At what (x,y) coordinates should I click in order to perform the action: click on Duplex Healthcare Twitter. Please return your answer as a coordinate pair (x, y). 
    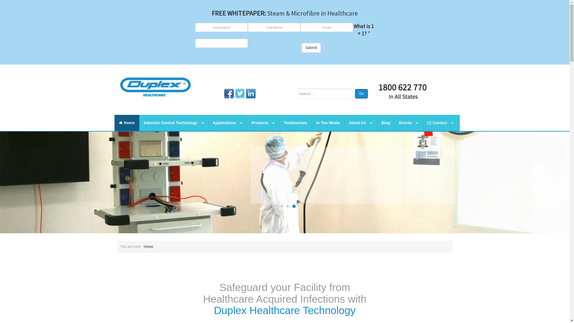
    Looking at the image, I should click on (240, 93).